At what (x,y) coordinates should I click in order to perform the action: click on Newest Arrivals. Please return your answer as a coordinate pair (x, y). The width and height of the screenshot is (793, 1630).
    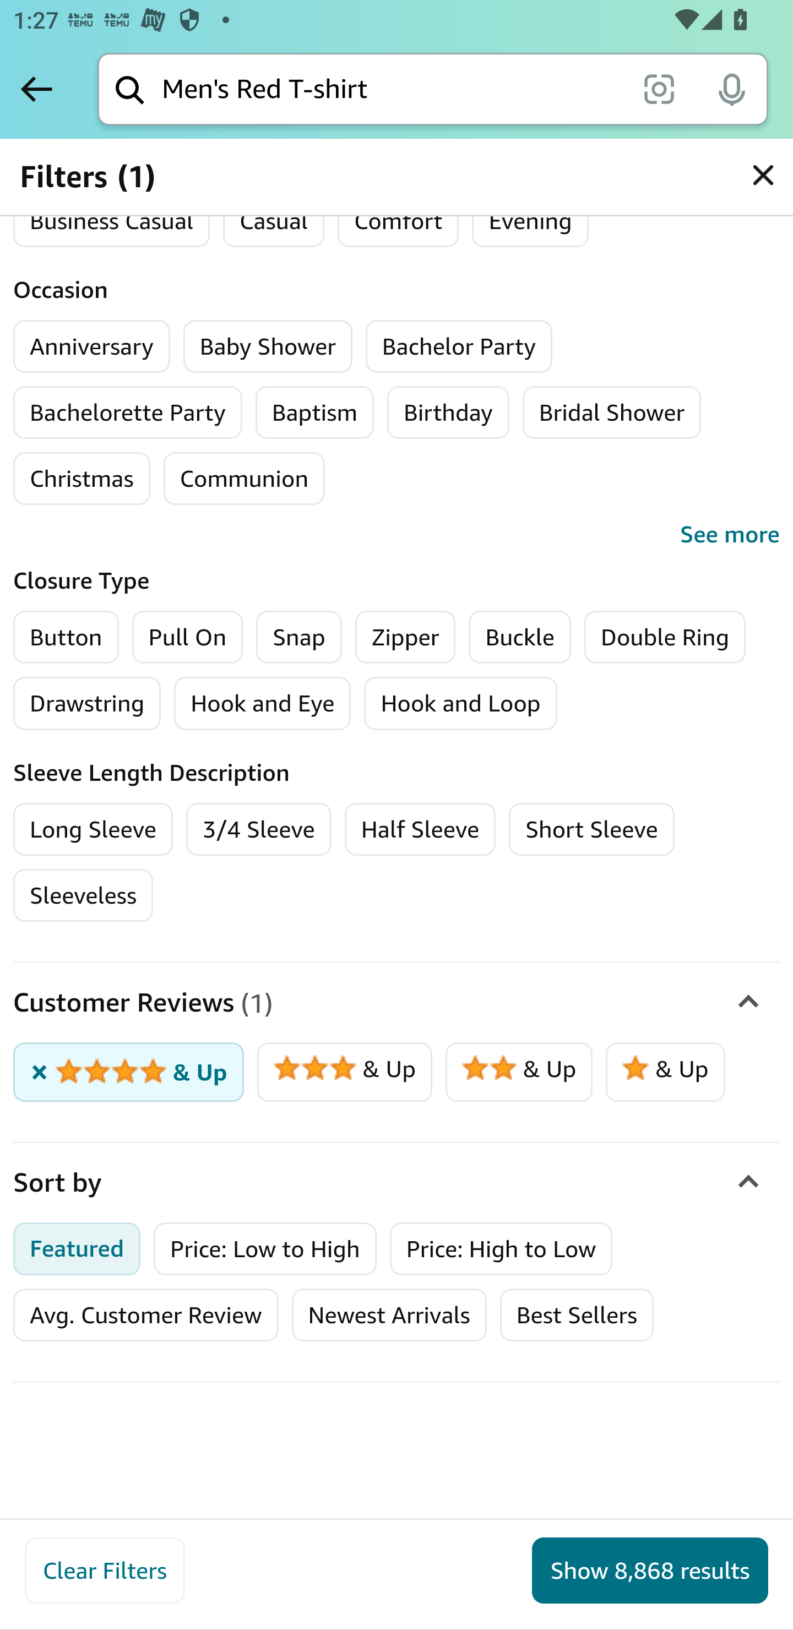
    Looking at the image, I should click on (389, 1316).